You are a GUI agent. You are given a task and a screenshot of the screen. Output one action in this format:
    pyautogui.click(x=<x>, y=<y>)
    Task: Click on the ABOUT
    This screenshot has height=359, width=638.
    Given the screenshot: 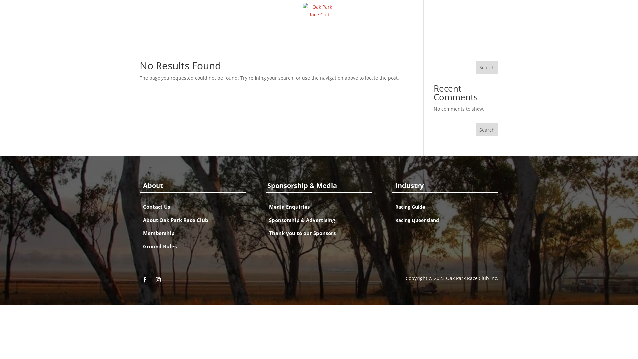 What is the action you would take?
    pyautogui.click(x=246, y=37)
    